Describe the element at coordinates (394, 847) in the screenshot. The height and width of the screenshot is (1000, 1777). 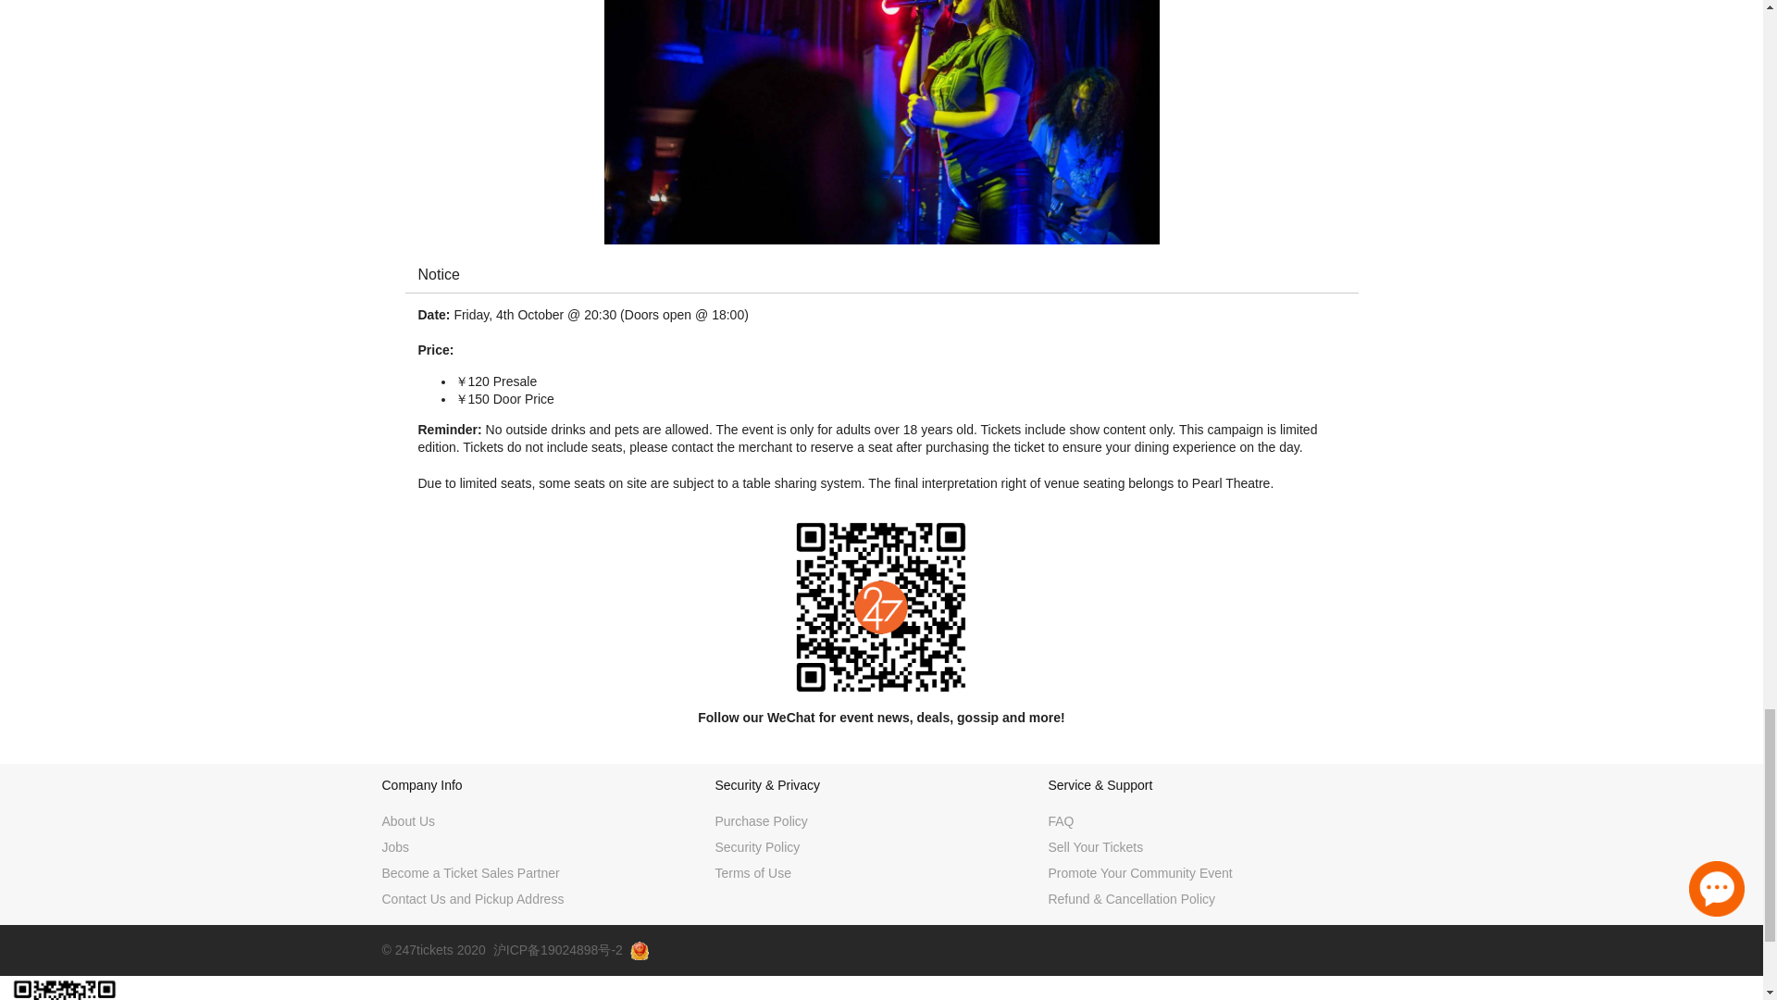
I see `Jobs` at that location.